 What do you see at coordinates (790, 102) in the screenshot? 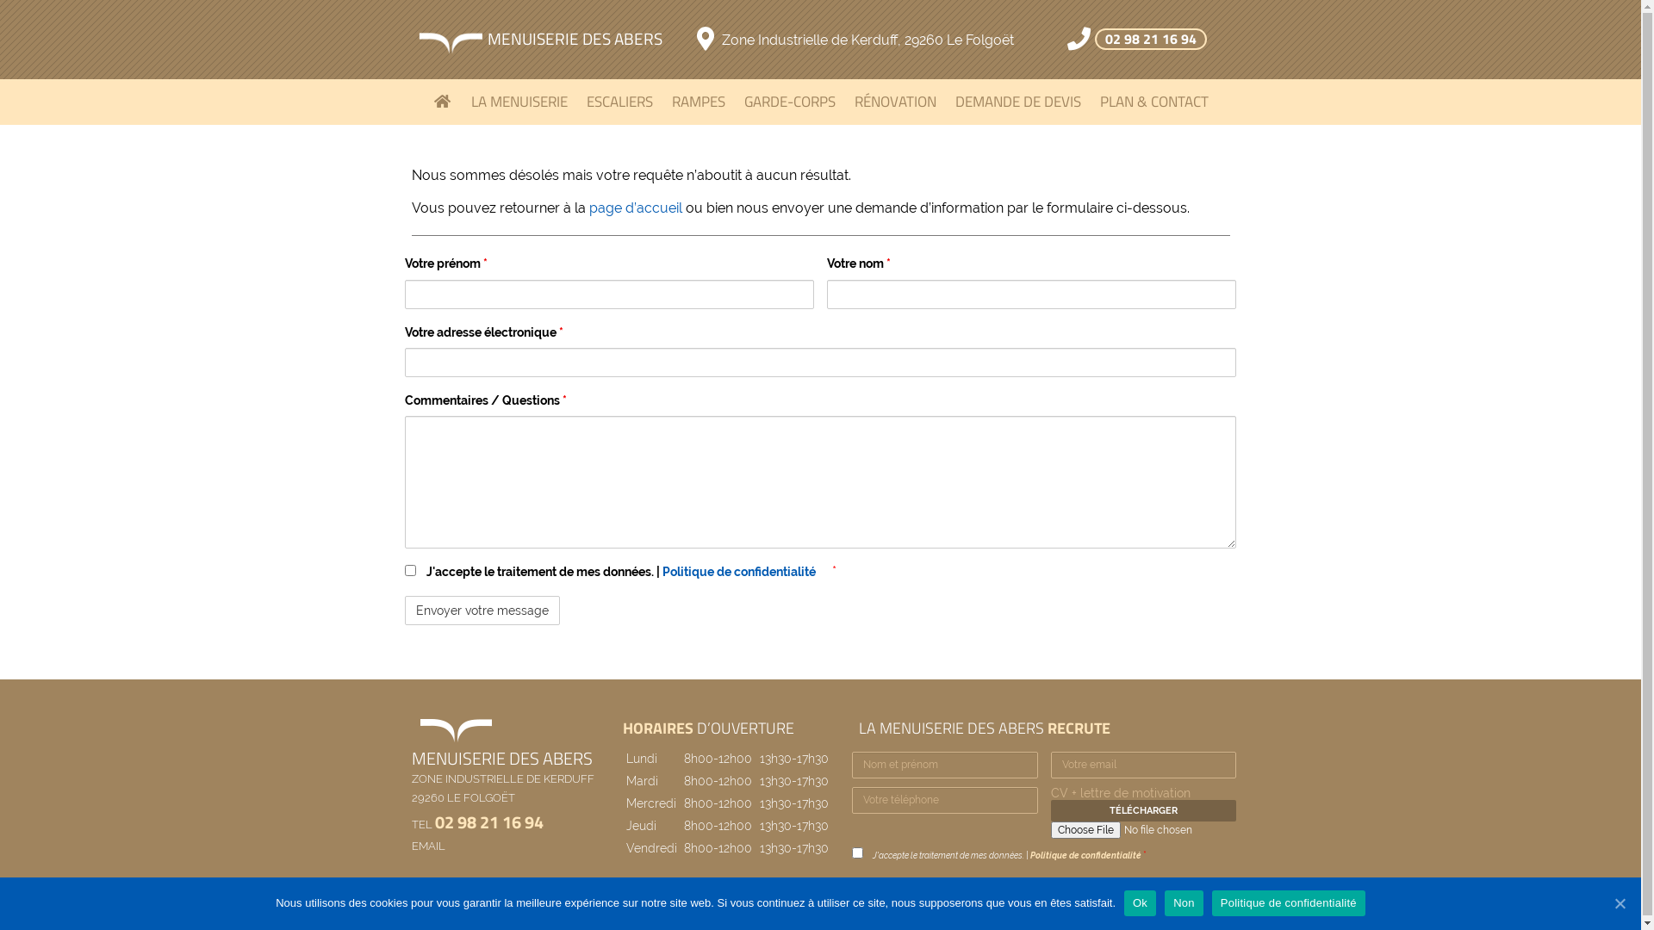
I see `GARDE-CORPS` at bounding box center [790, 102].